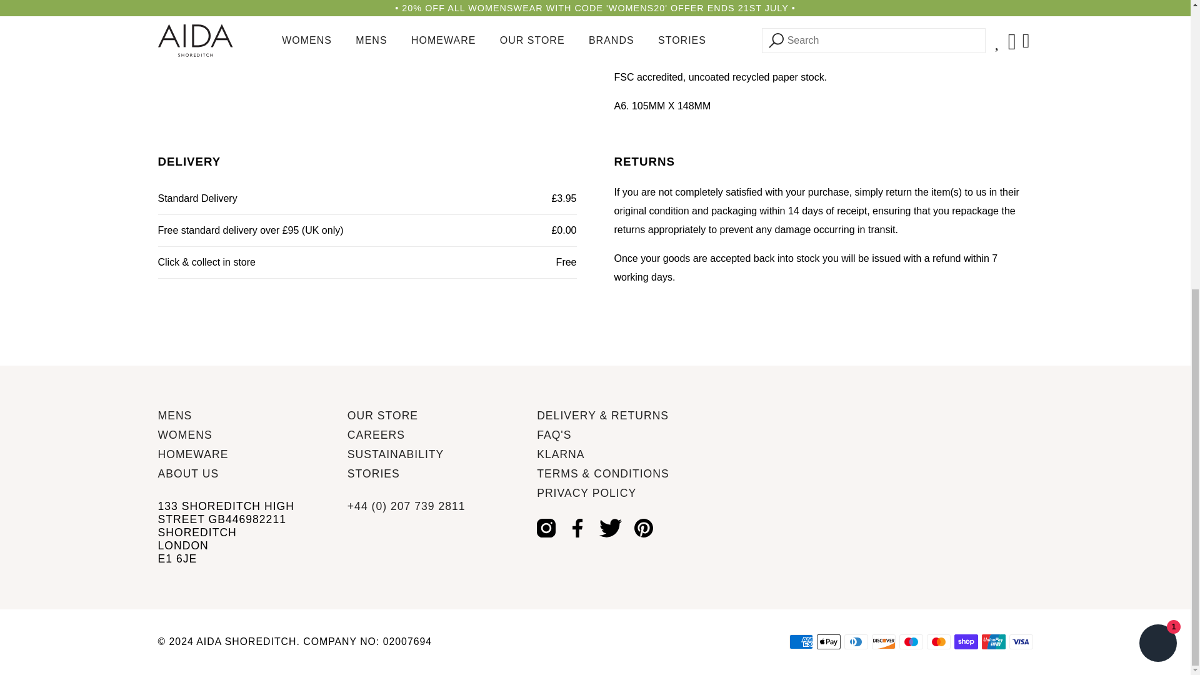 This screenshot has width=1200, height=675. I want to click on VISA, so click(1020, 641).